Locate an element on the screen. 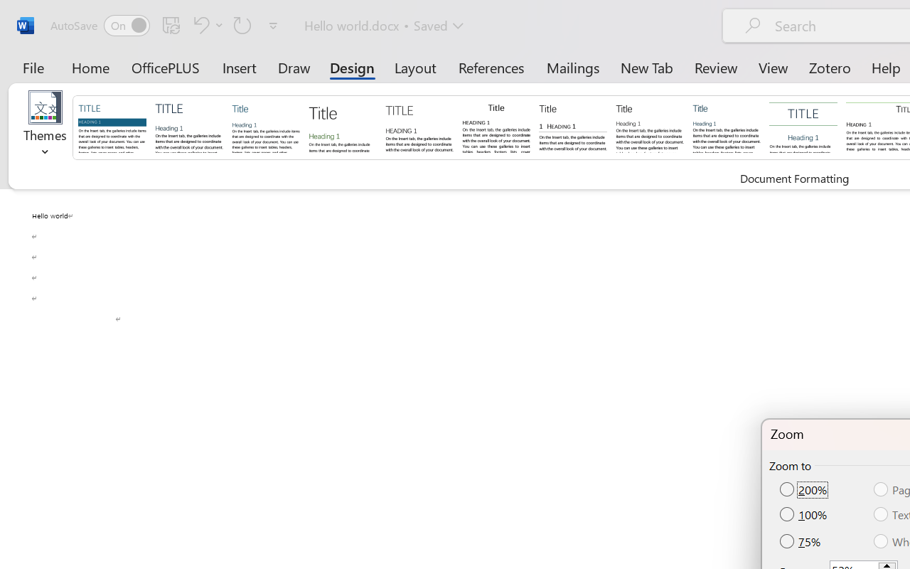 The height and width of the screenshot is (569, 910). Insert is located at coordinates (240, 67).